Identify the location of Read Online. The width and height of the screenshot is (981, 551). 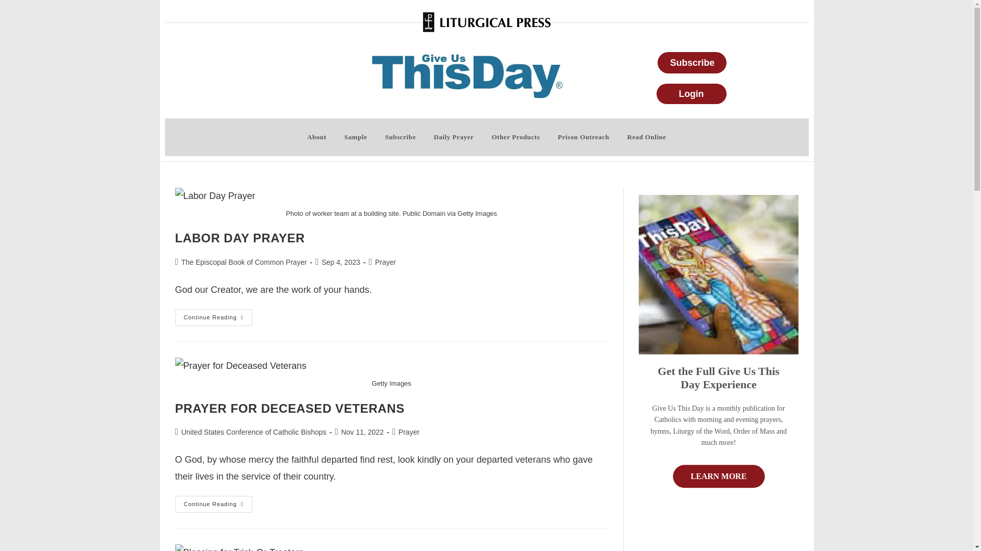
(646, 137).